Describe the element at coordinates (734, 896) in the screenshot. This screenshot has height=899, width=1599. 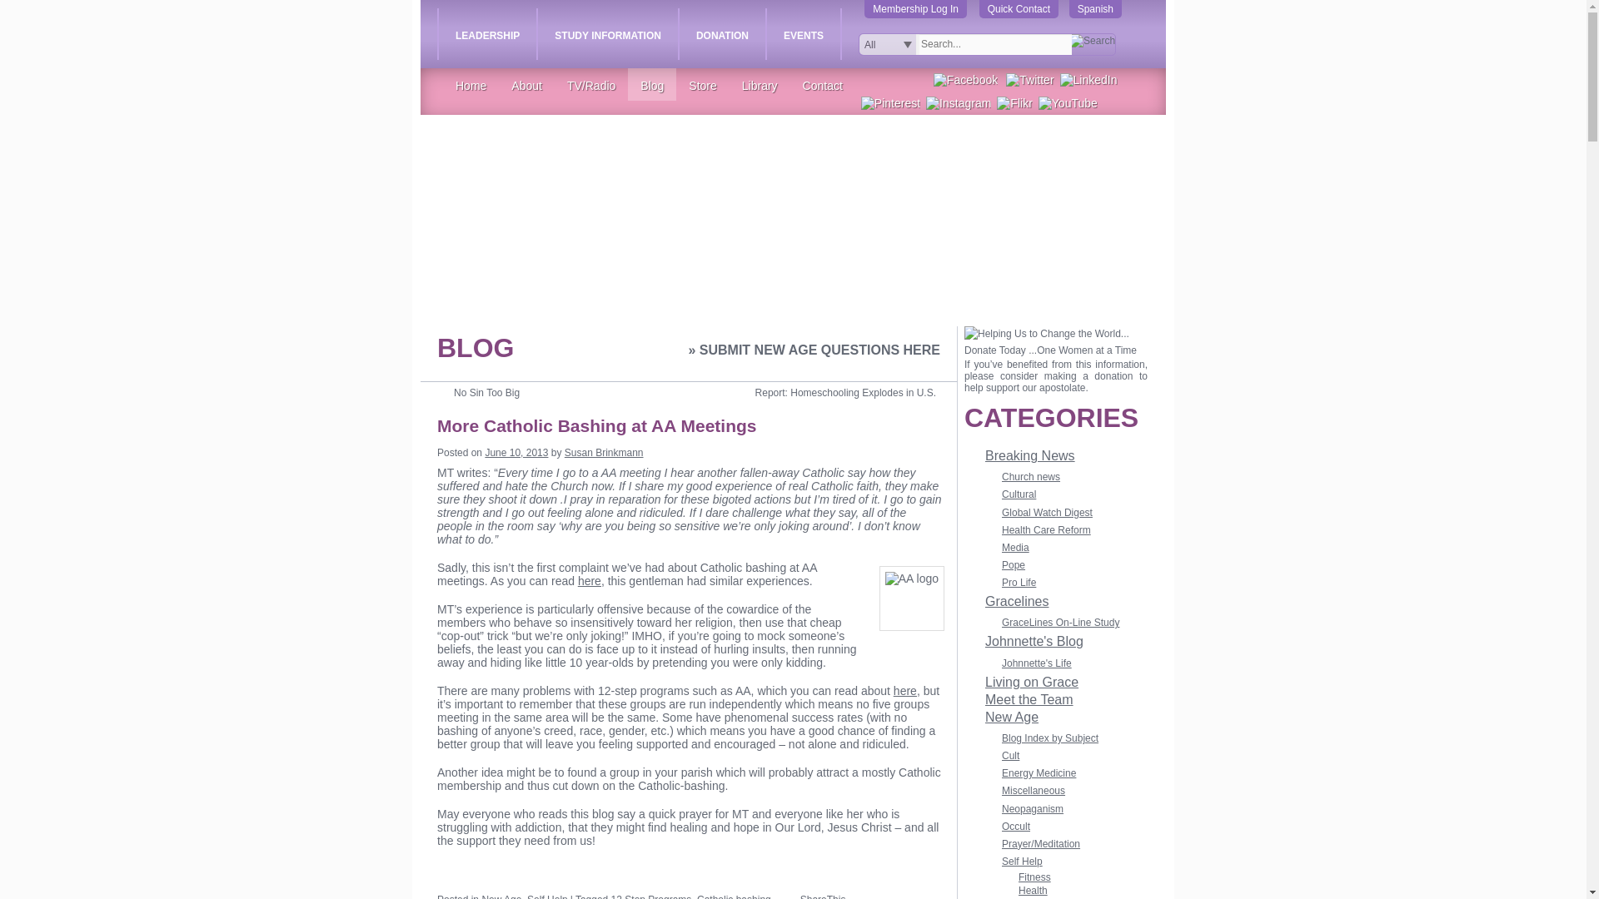
I see `Catholic bashing` at that location.